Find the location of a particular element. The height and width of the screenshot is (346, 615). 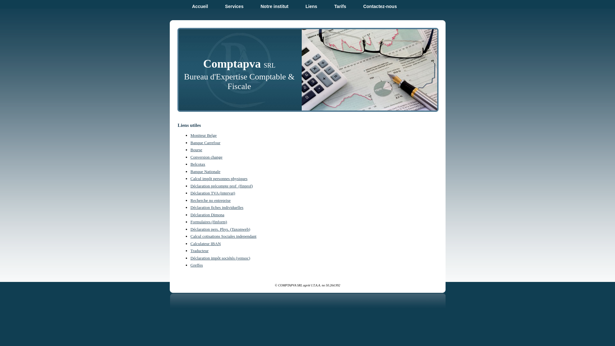

Greffes is located at coordinates (197, 265).